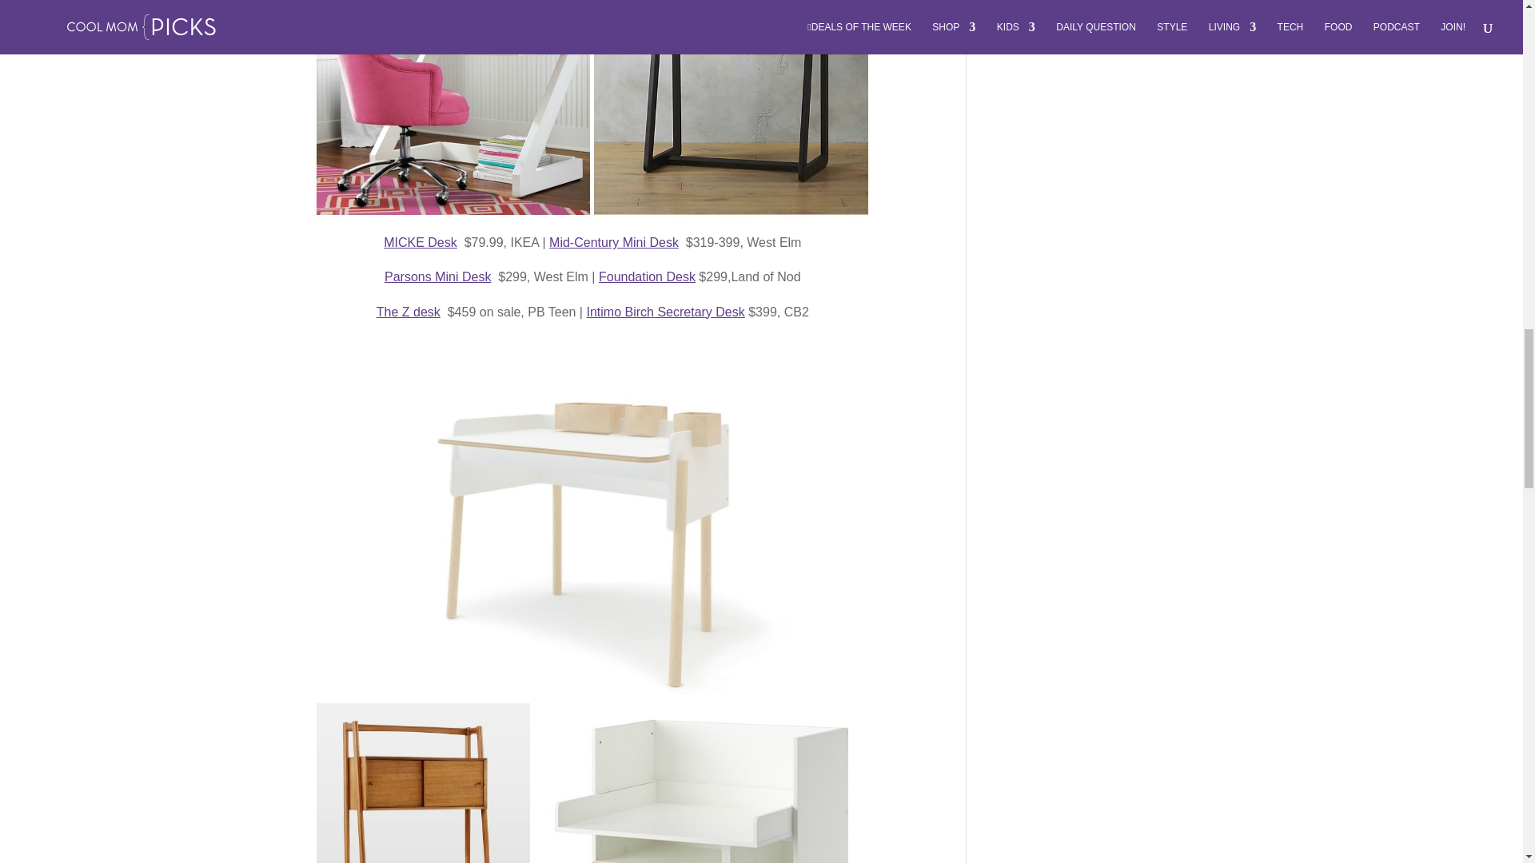 The image size is (1535, 863). Describe the element at coordinates (592, 109) in the screenshot. I see `Cool modern kids' desks for small spaces` at that location.